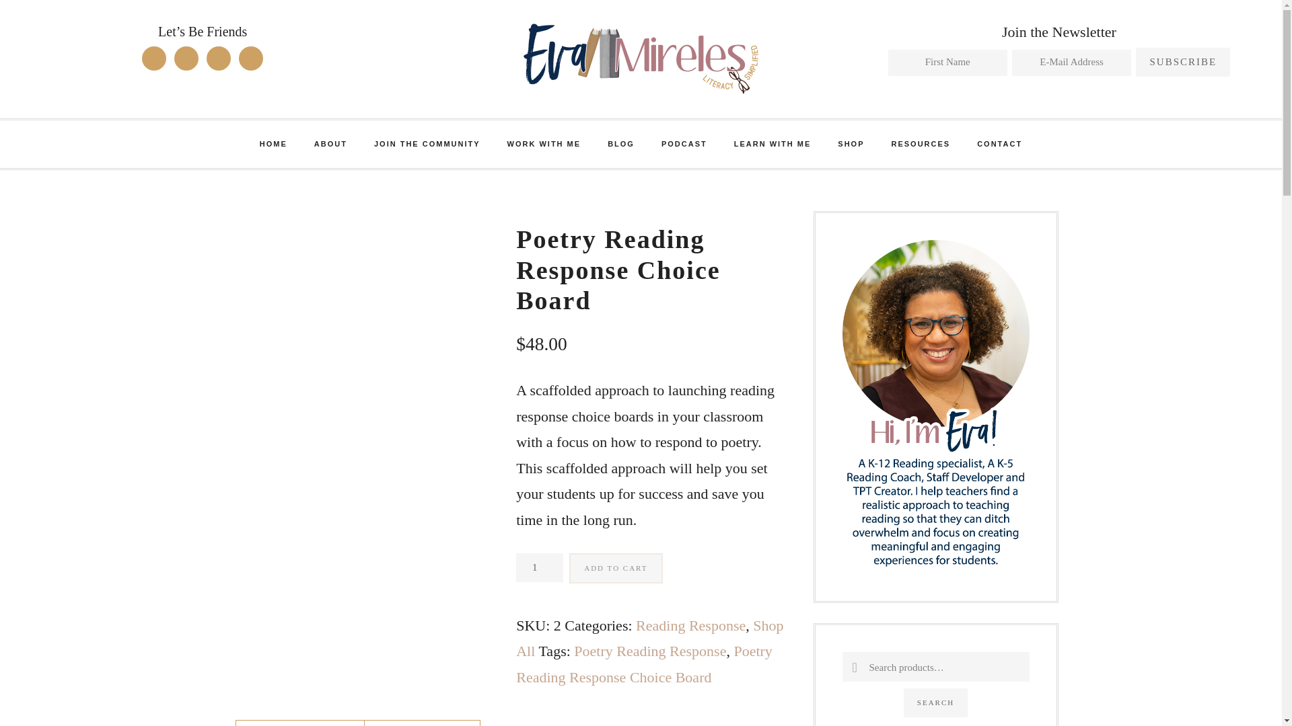  What do you see at coordinates (851, 144) in the screenshot?
I see `SHOP` at bounding box center [851, 144].